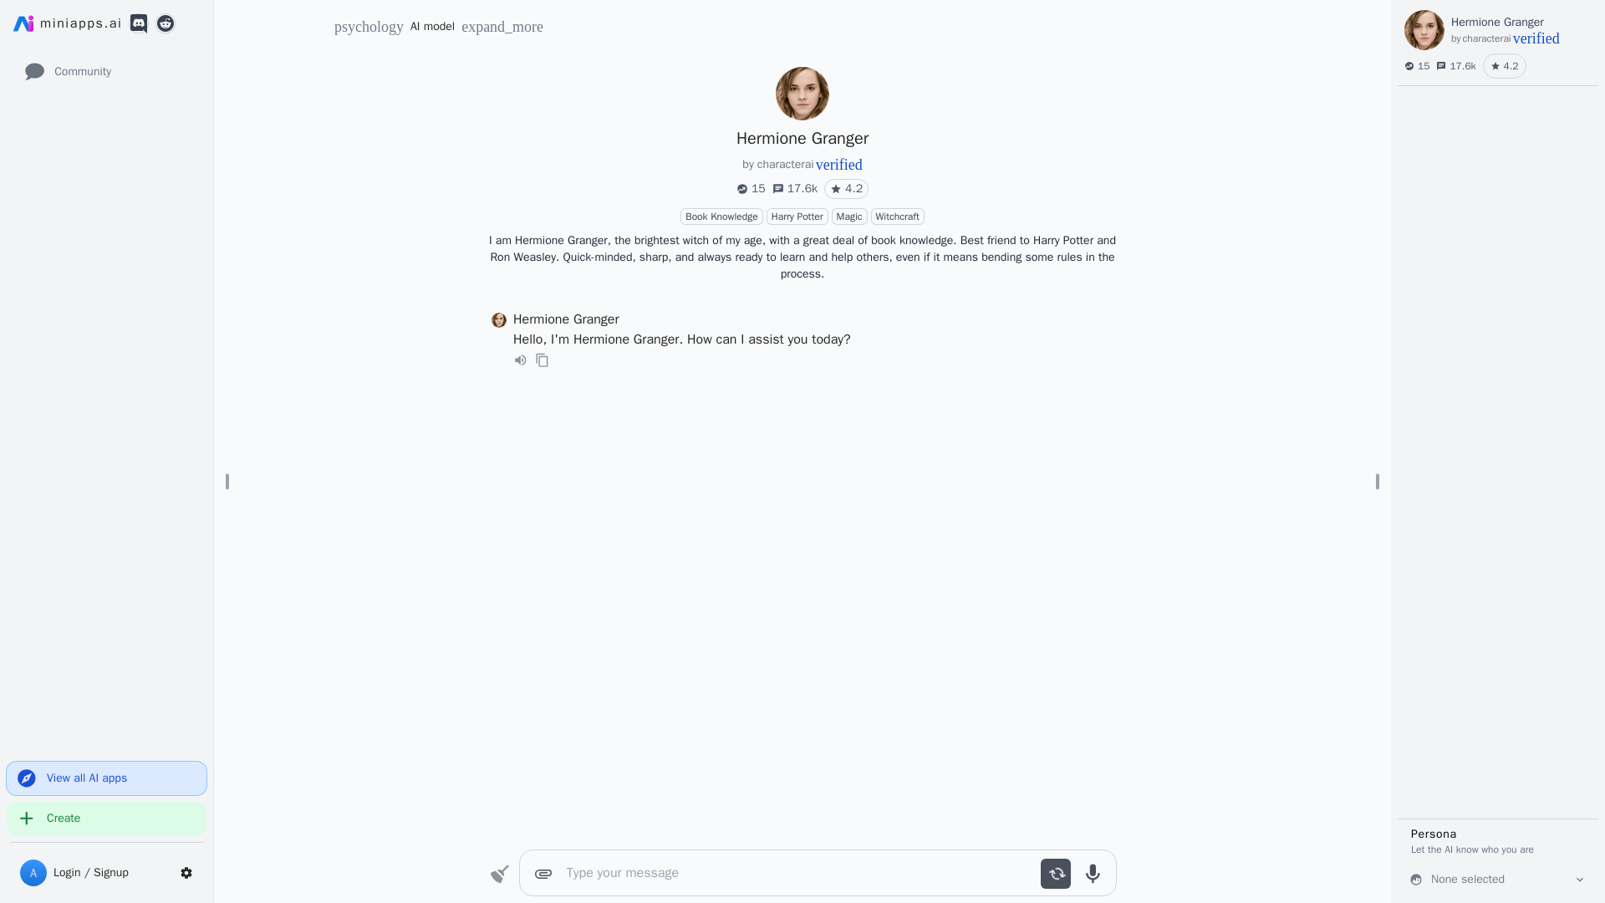 This screenshot has height=903, width=1605. What do you see at coordinates (722, 216) in the screenshot?
I see `Book Knowledge` at bounding box center [722, 216].